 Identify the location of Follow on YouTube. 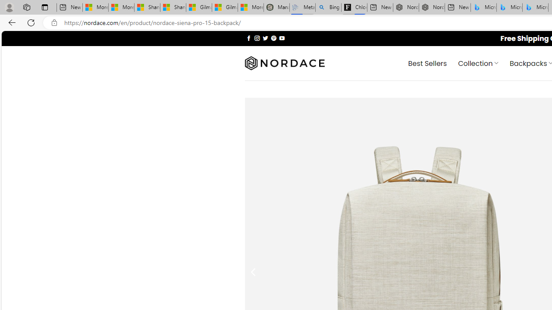
(282, 38).